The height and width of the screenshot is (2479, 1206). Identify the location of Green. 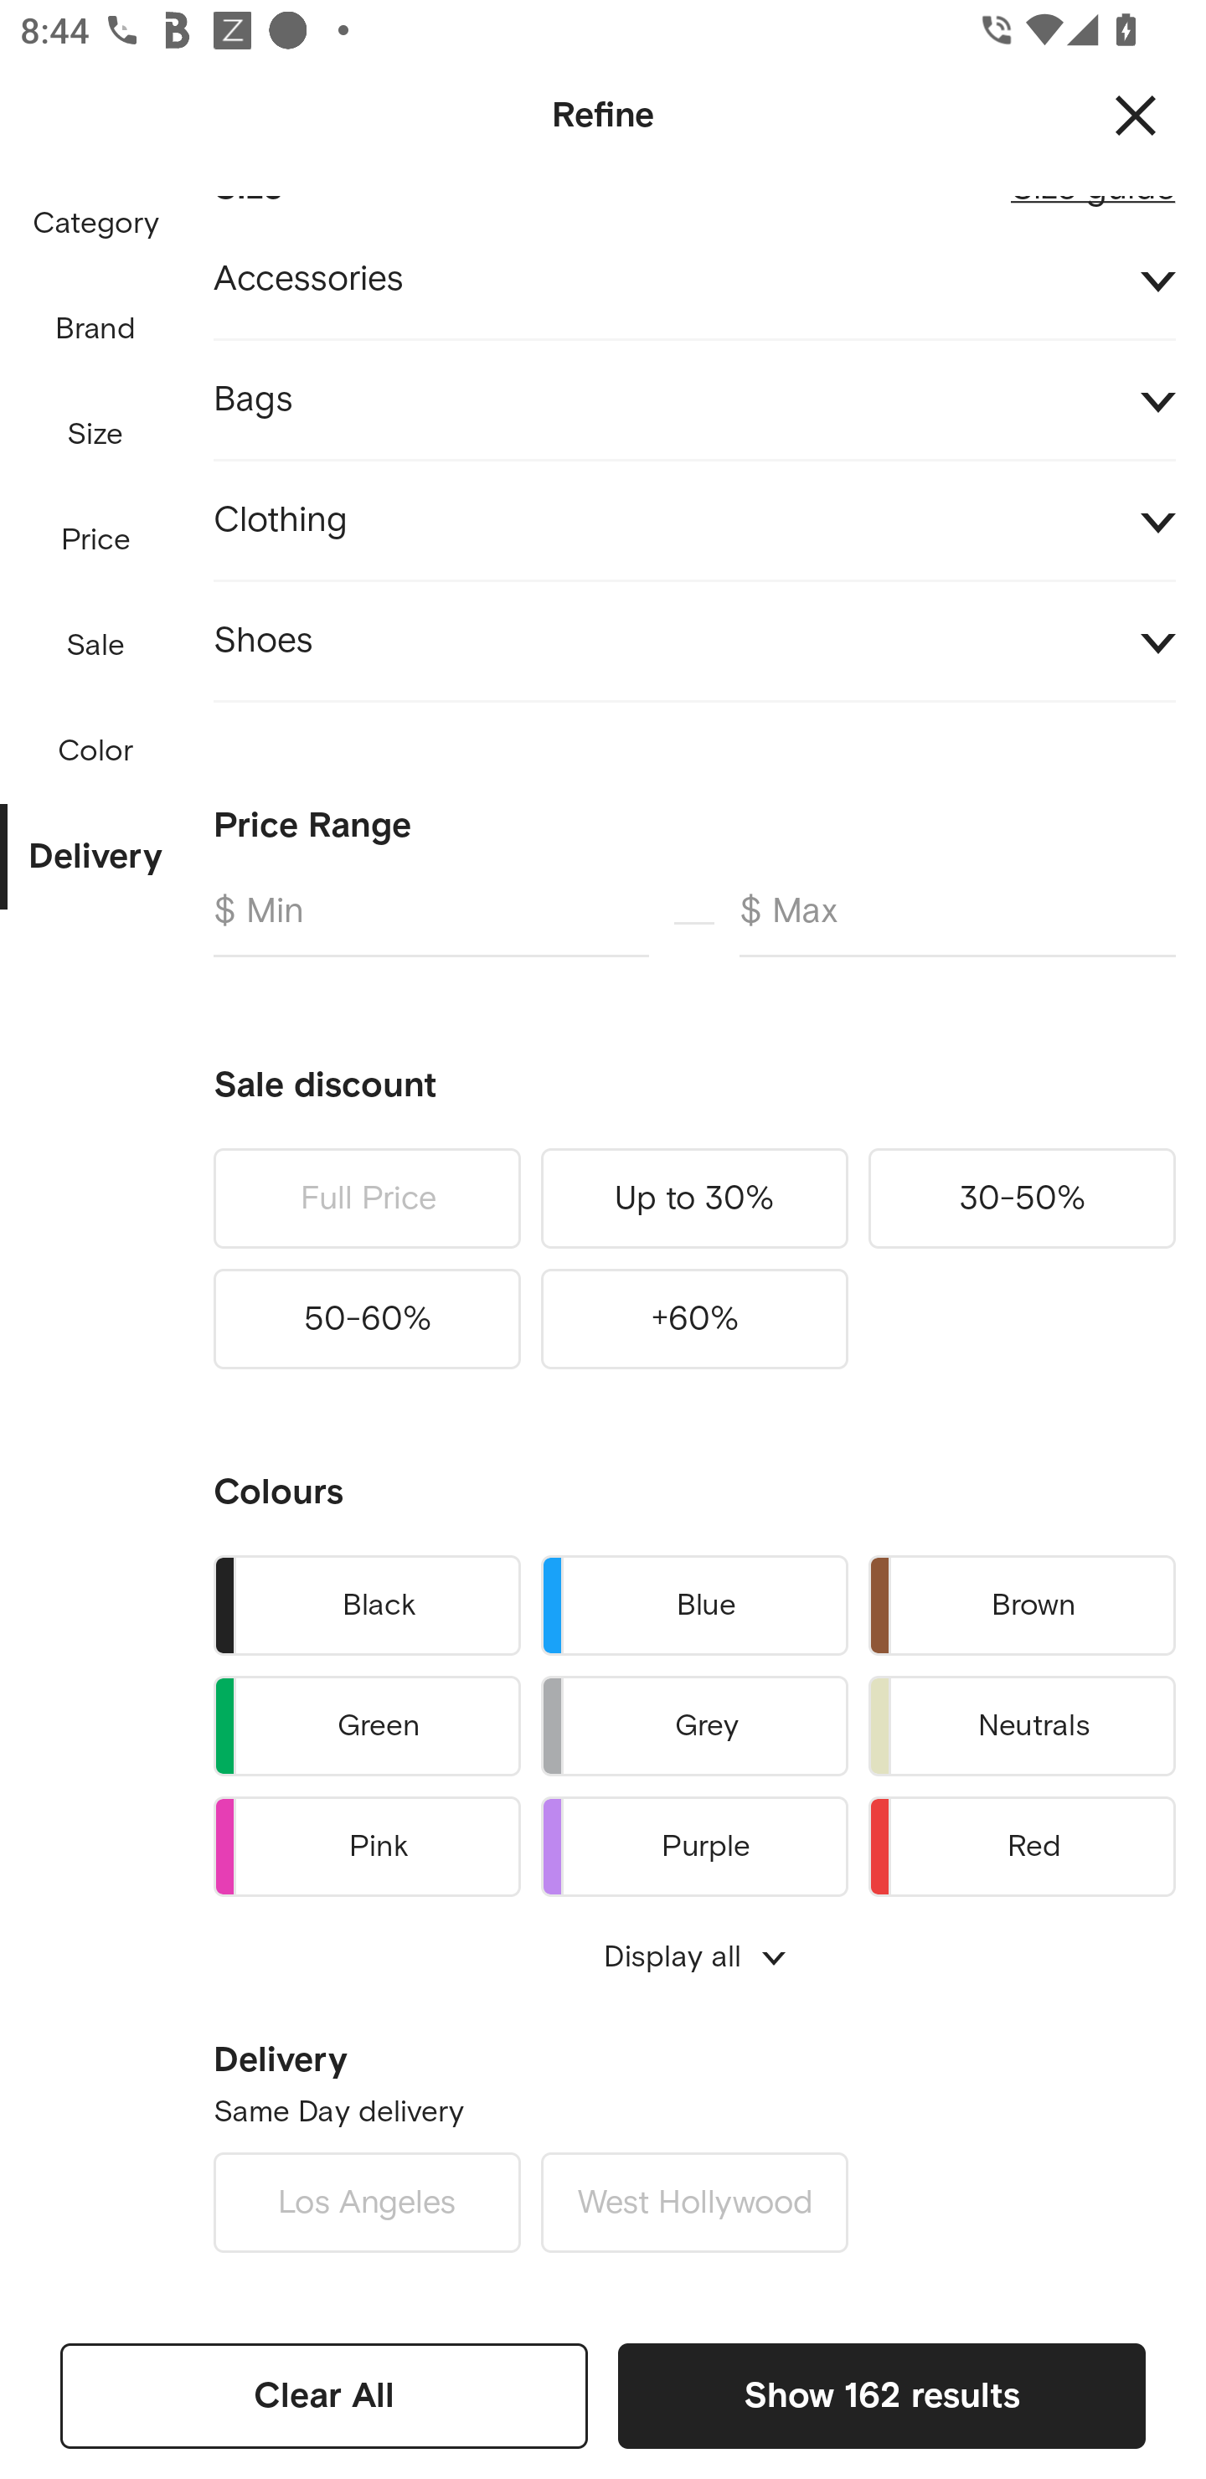
(367, 1727).